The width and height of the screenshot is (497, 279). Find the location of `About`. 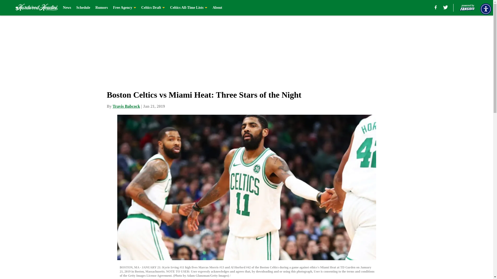

About is located at coordinates (217, 8).